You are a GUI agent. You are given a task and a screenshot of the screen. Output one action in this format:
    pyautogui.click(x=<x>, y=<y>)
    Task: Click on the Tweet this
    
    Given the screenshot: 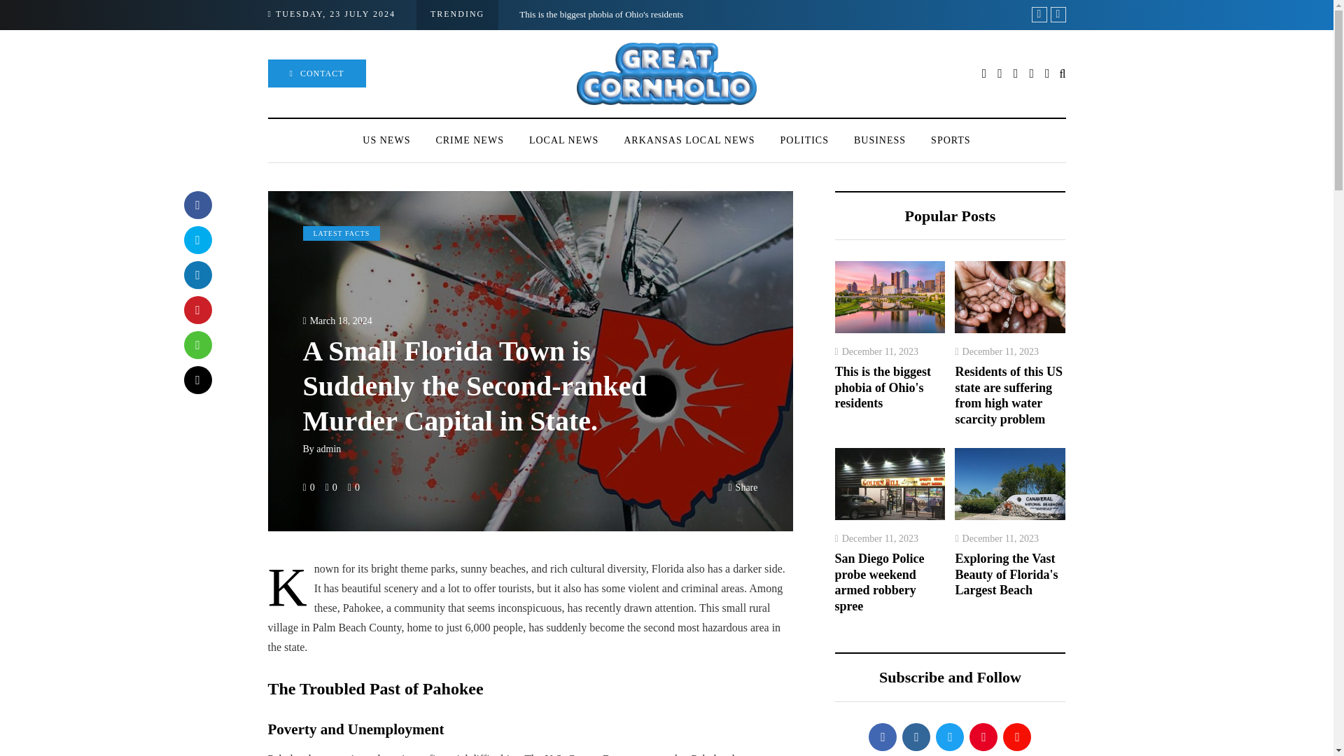 What is the action you would take?
    pyautogui.click(x=197, y=239)
    